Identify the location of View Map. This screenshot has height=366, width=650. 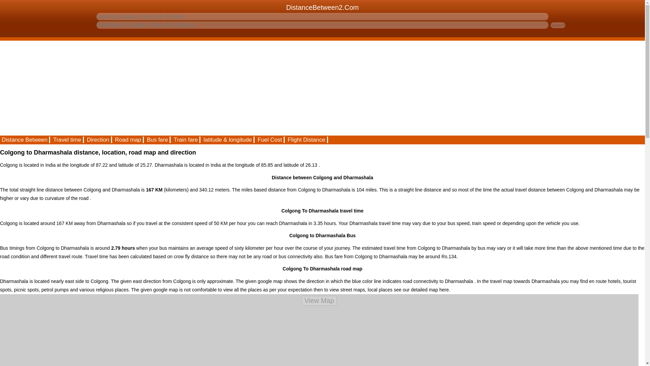
(319, 300).